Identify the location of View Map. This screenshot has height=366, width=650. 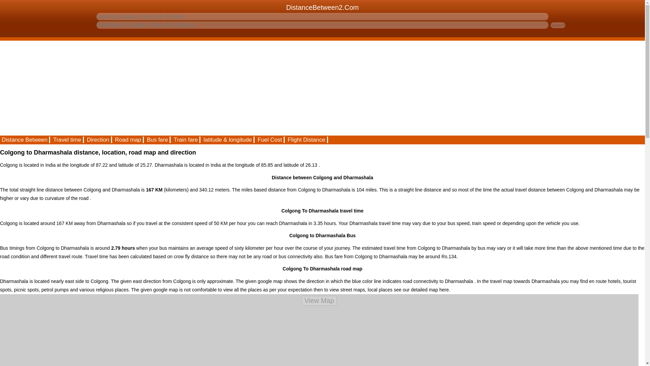
(319, 300).